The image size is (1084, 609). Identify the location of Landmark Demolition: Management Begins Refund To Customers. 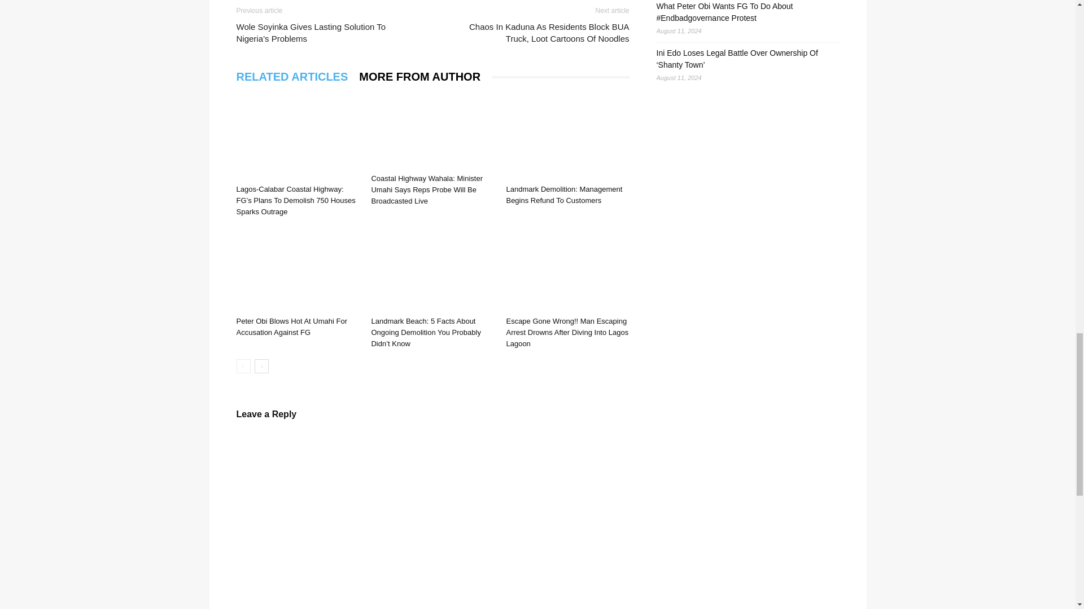
(564, 195).